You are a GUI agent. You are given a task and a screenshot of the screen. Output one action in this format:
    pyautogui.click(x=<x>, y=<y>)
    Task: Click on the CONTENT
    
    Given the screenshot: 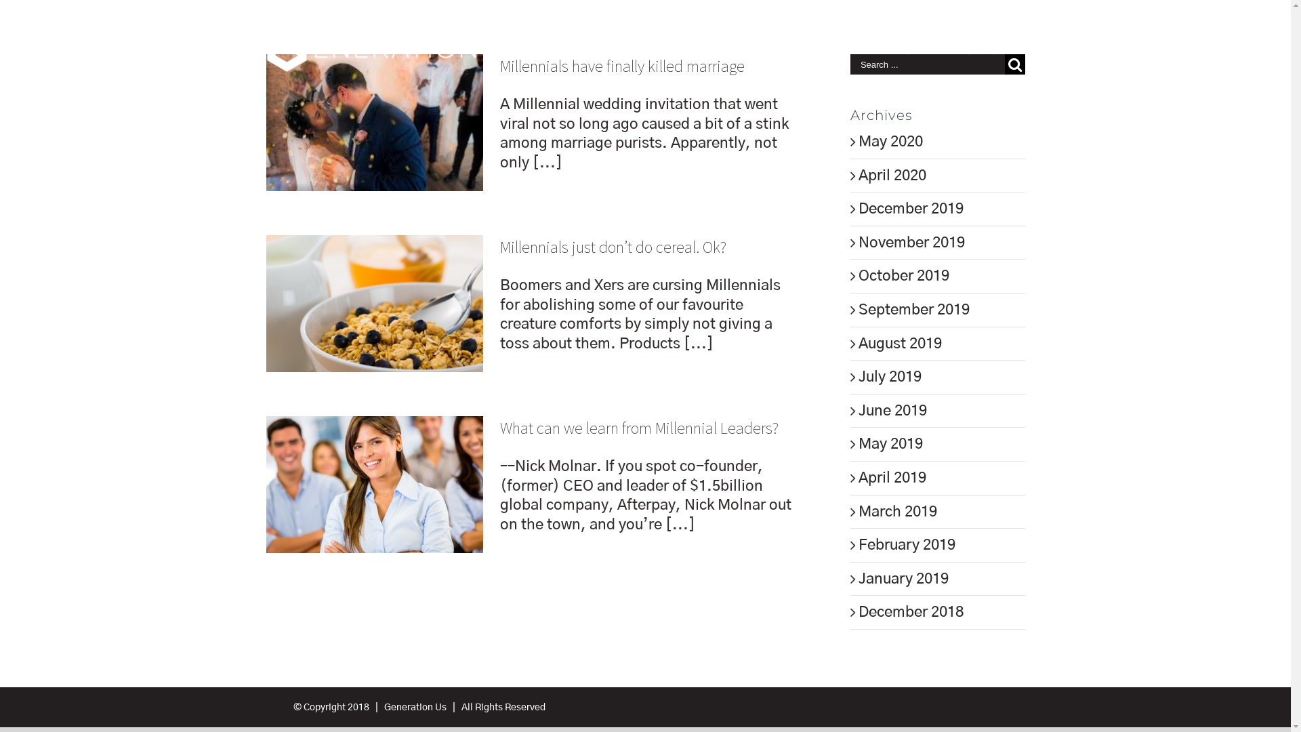 What is the action you would take?
    pyautogui.click(x=848, y=49)
    